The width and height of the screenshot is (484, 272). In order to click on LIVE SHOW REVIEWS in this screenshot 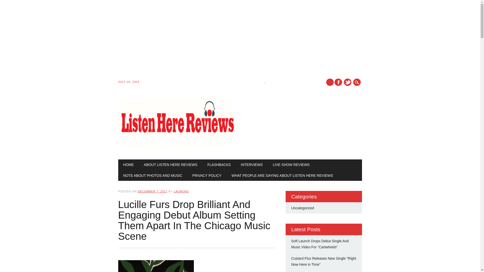, I will do `click(291, 165)`.